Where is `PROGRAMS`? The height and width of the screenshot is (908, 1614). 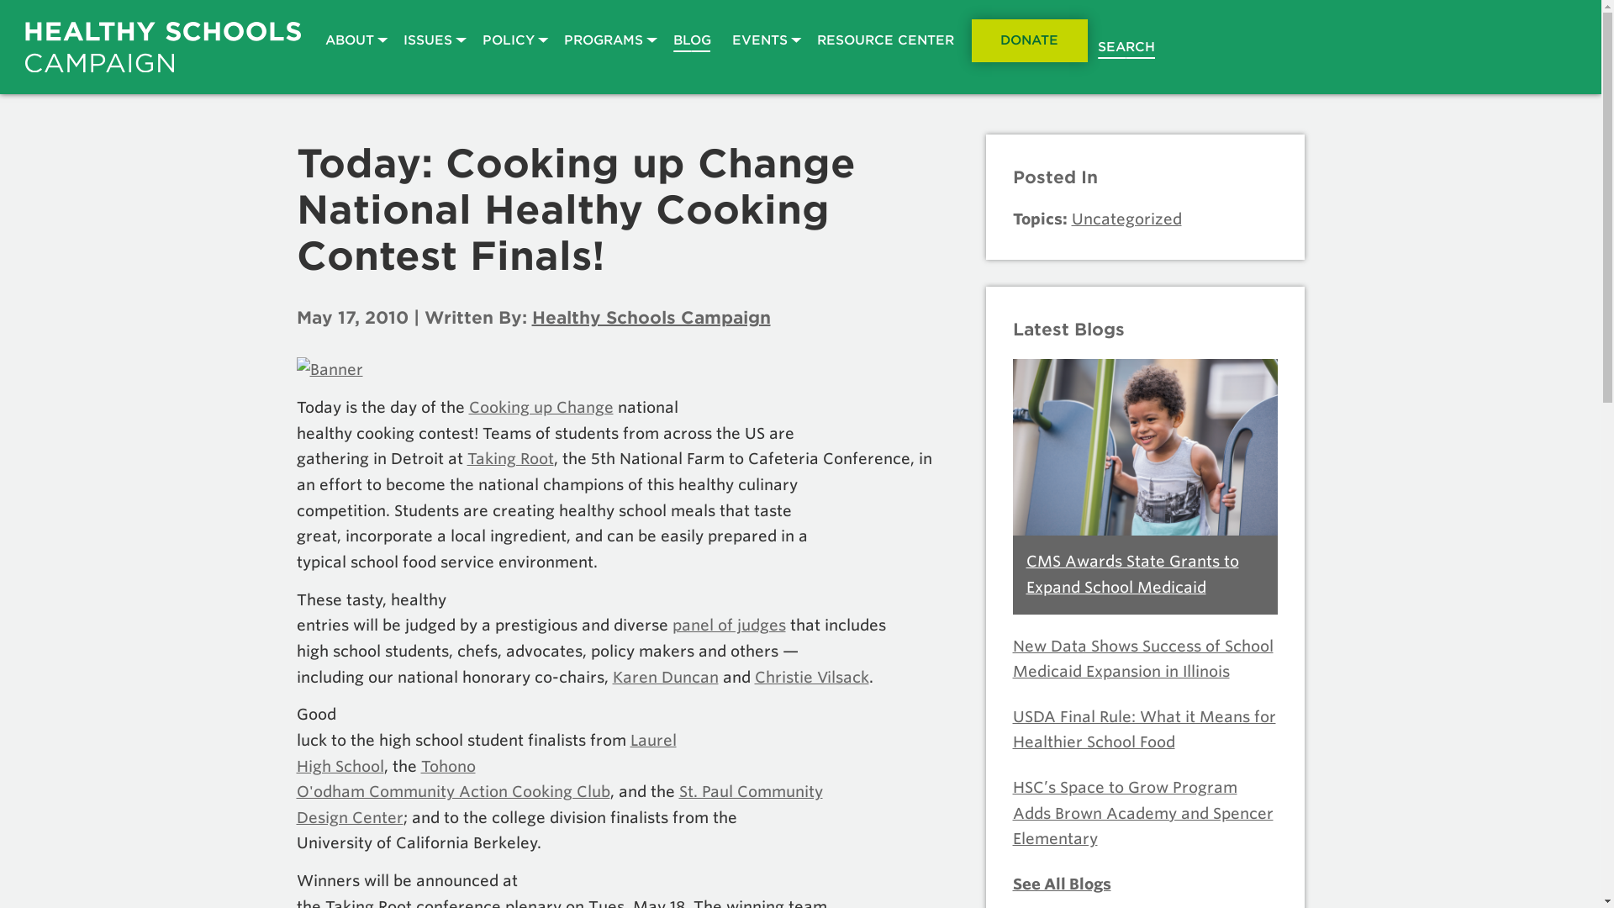 PROGRAMS is located at coordinates (609, 40).